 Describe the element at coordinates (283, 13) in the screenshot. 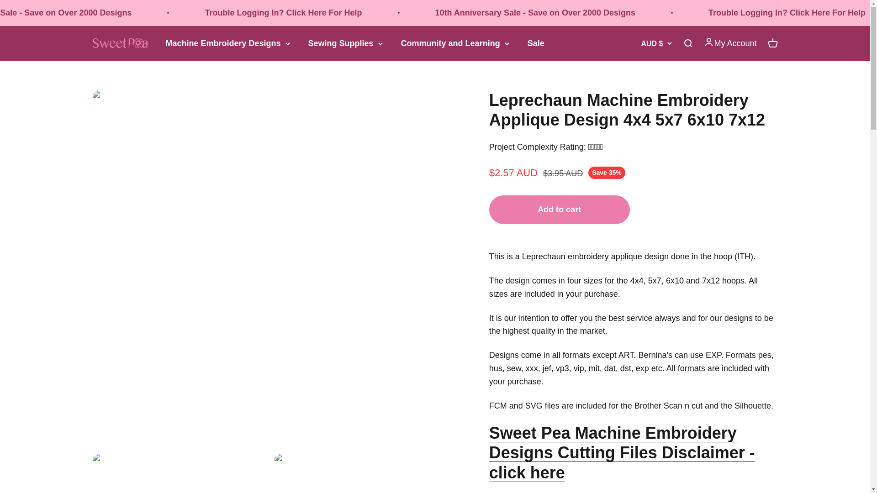

I see `Trouble Logging In? Click Here For Help` at that location.